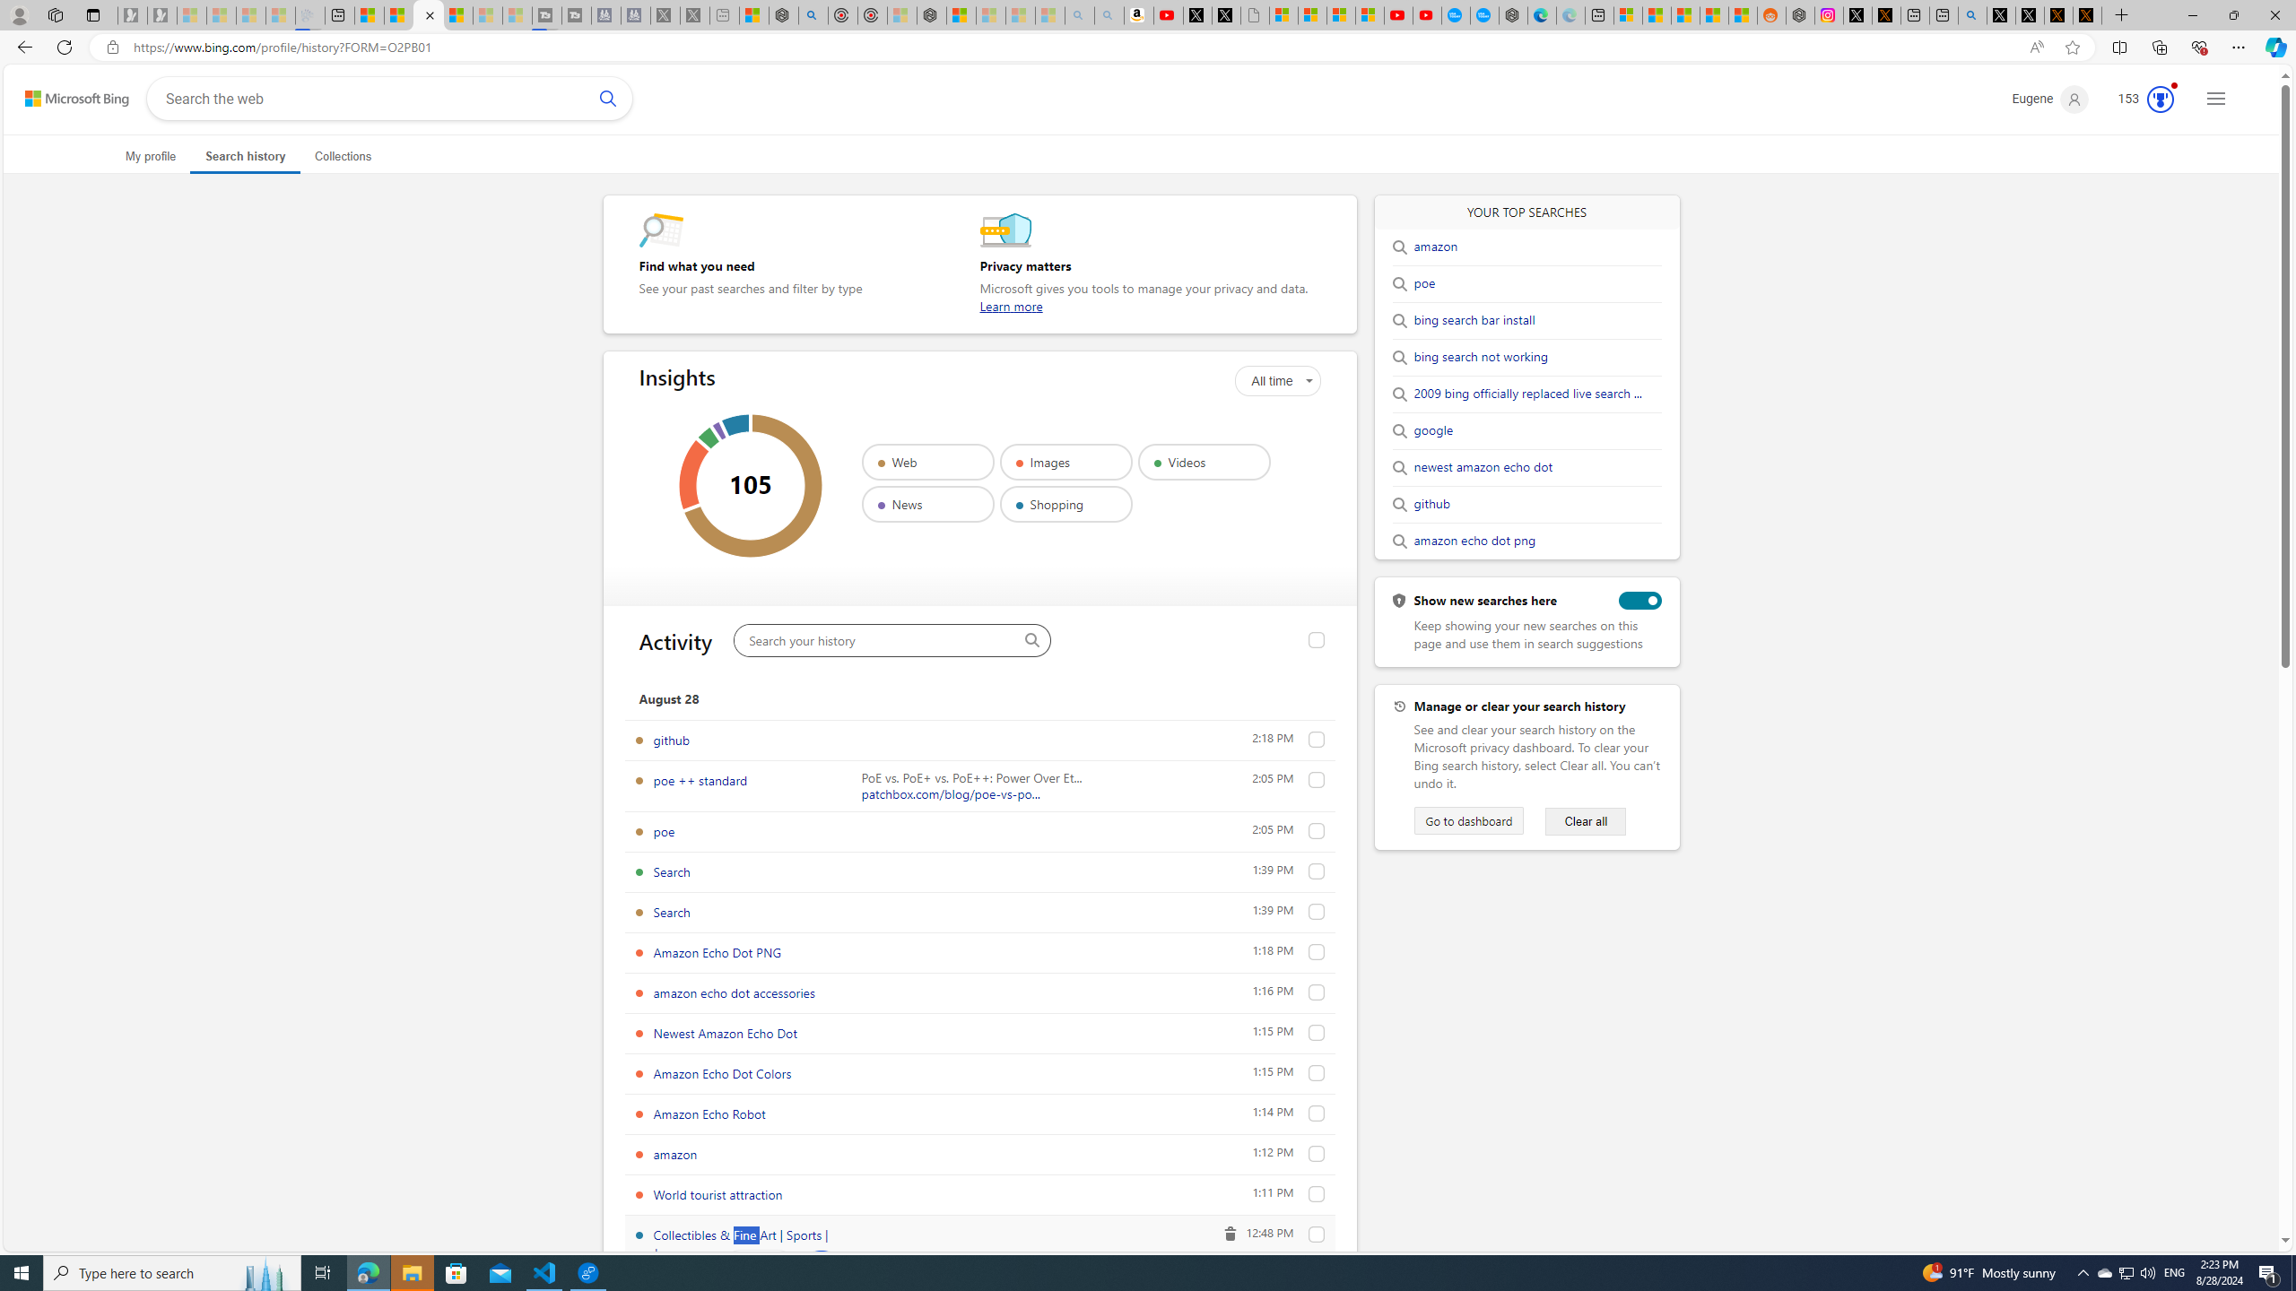 This screenshot has height=1291, width=2296. I want to click on X Privacy Policy, so click(2088, 15).